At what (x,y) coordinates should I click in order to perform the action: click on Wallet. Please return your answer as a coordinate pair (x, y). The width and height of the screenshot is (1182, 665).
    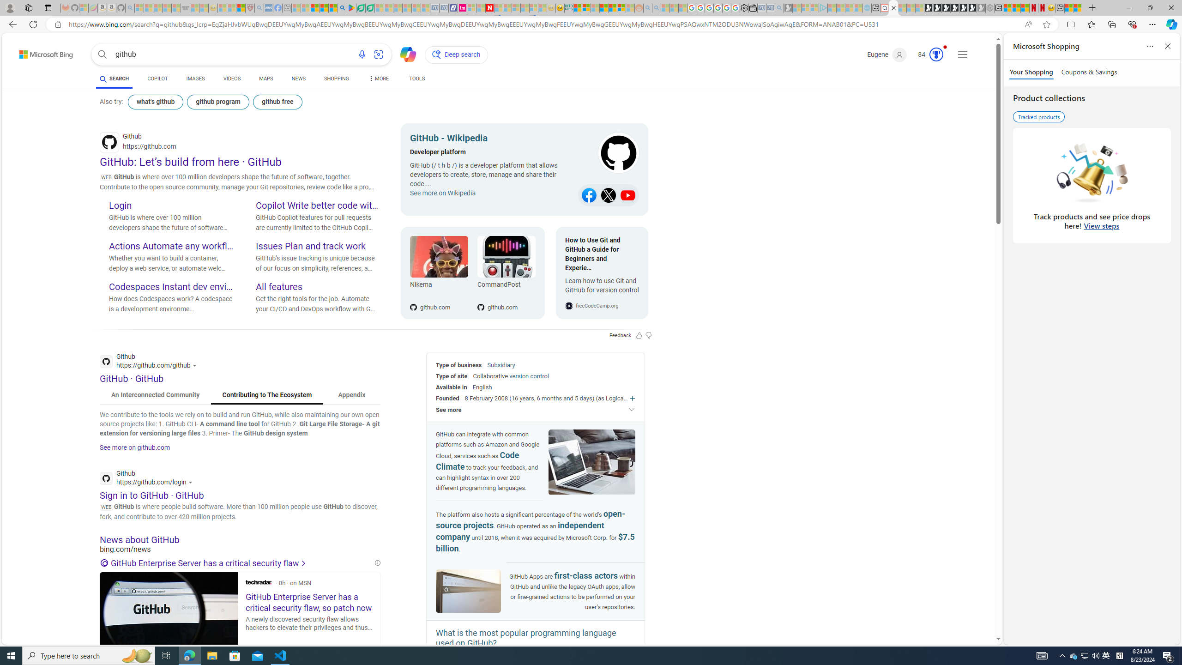
    Looking at the image, I should click on (753, 8).